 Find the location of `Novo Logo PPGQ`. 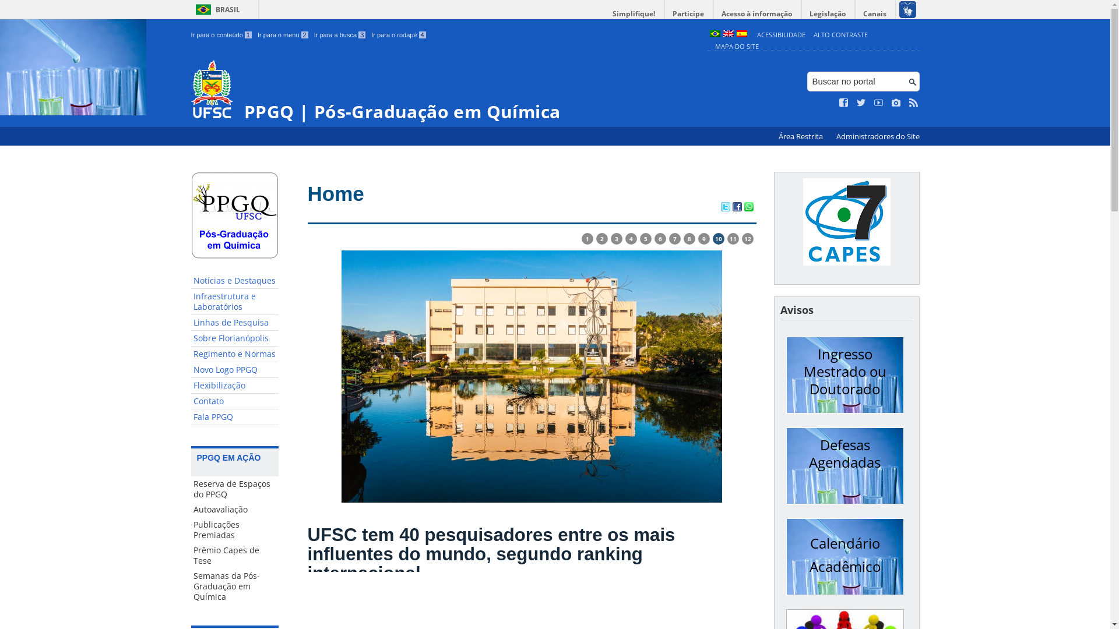

Novo Logo PPGQ is located at coordinates (235, 370).